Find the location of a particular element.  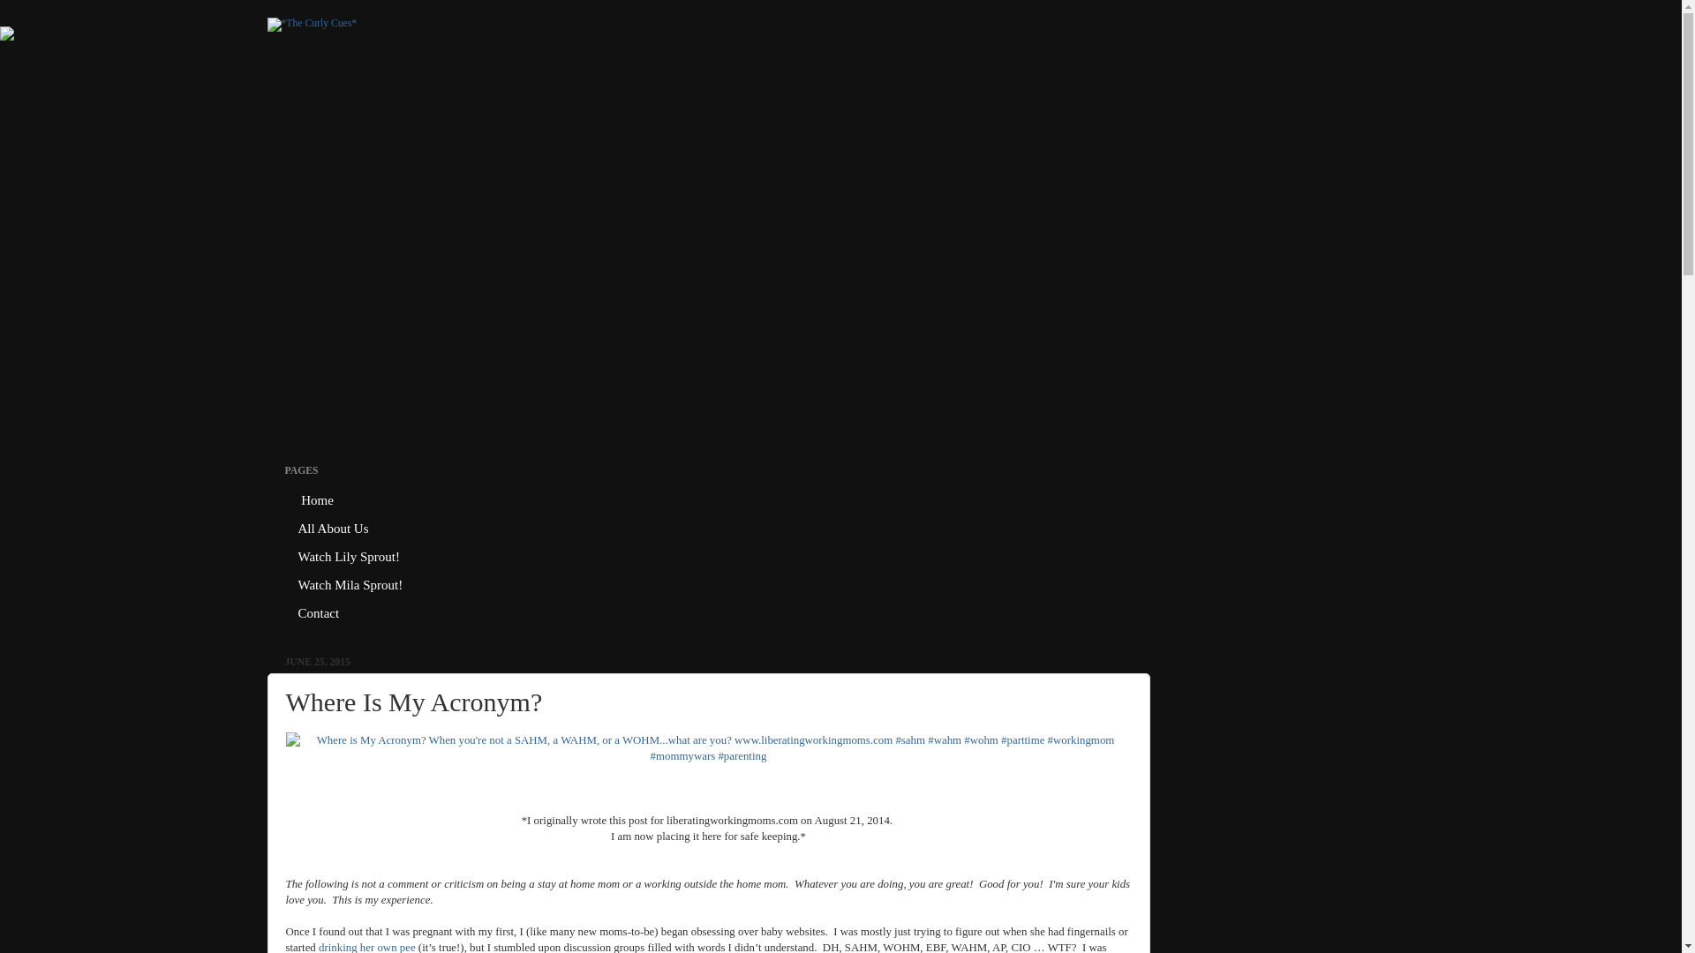

Contact is located at coordinates (318, 614).